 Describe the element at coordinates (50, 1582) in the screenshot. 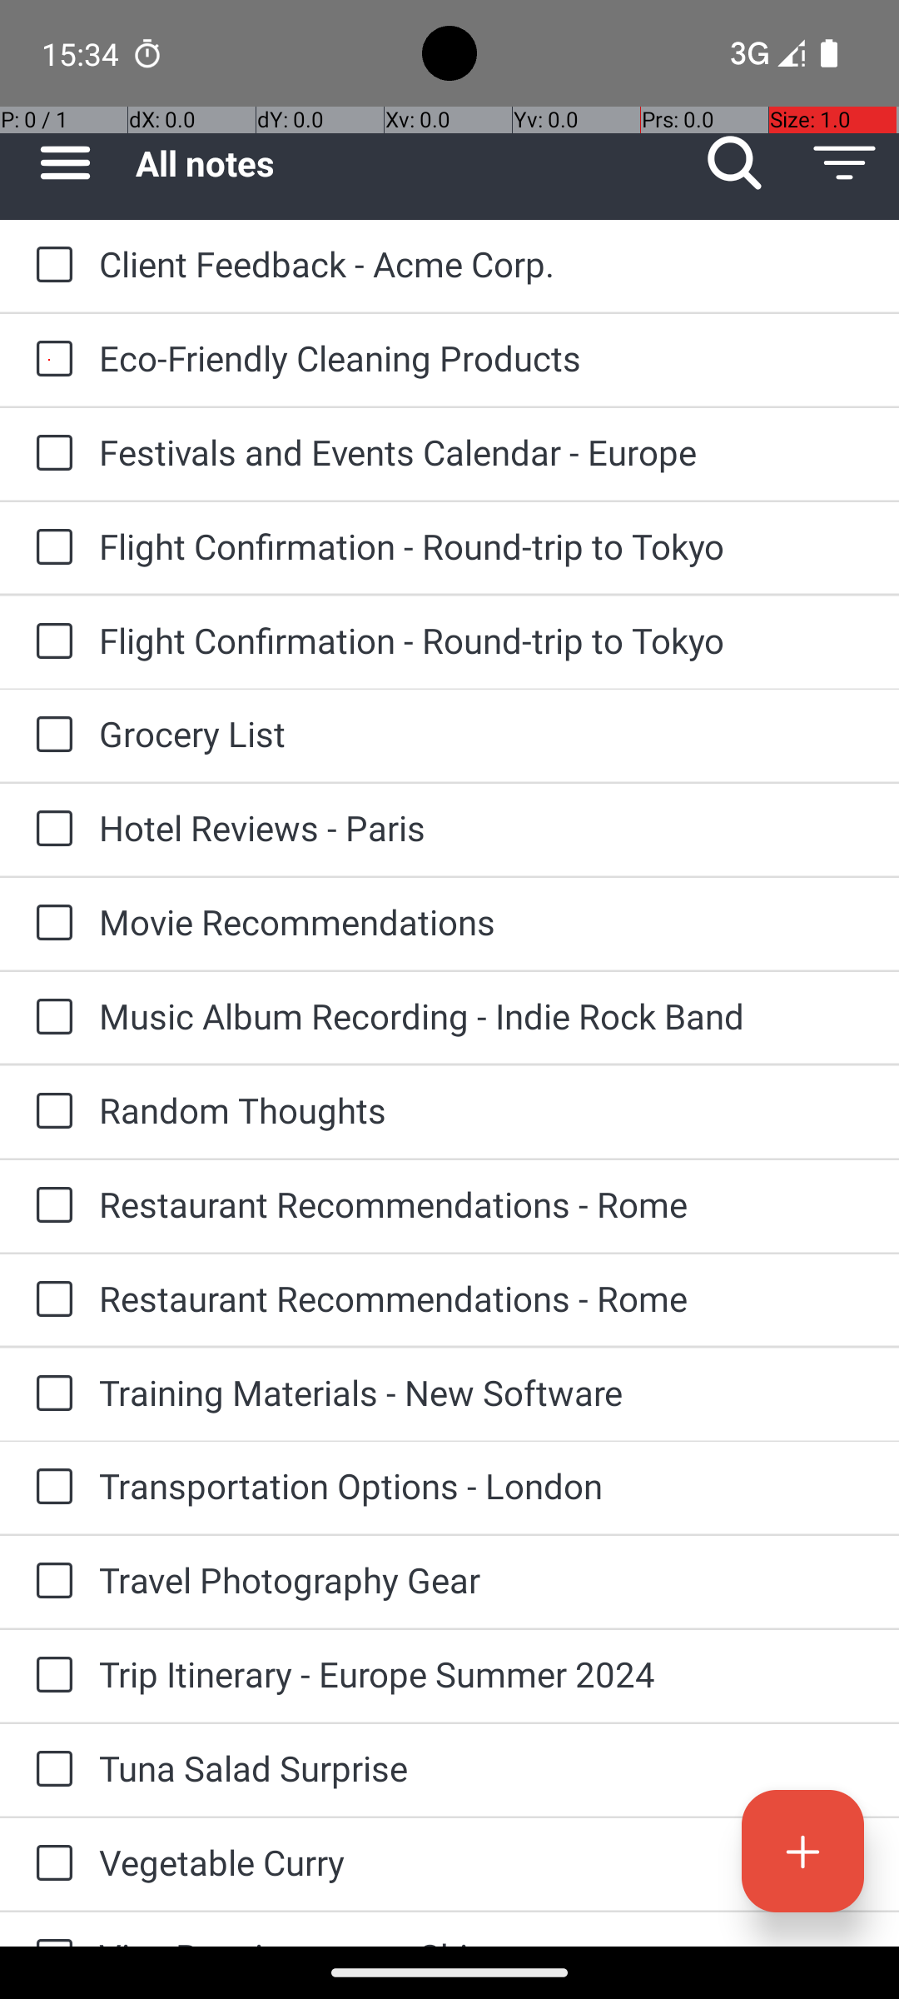

I see `to-do: Travel Photography Gear` at that location.